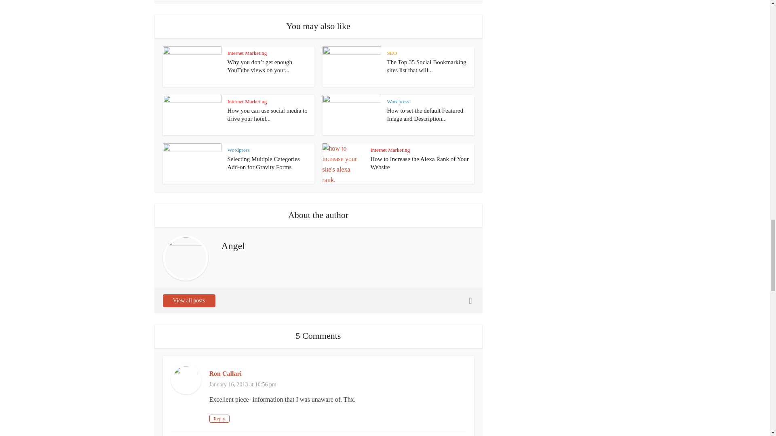 Image resolution: width=776 pixels, height=436 pixels. I want to click on Internet Marketing, so click(247, 53).